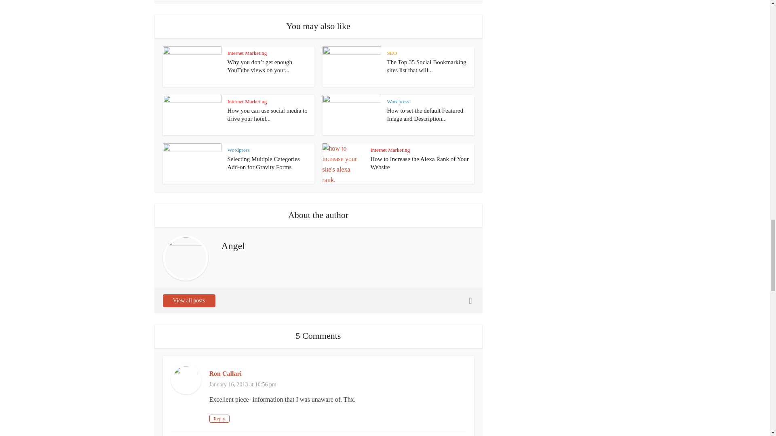 Image resolution: width=776 pixels, height=436 pixels. I want to click on Internet Marketing, so click(247, 53).